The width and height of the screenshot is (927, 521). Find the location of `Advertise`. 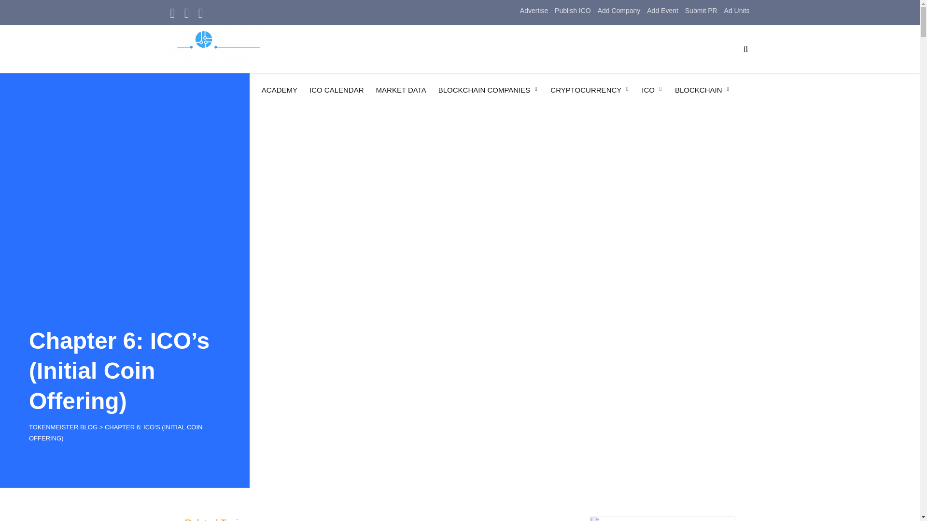

Advertise is located at coordinates (534, 11).